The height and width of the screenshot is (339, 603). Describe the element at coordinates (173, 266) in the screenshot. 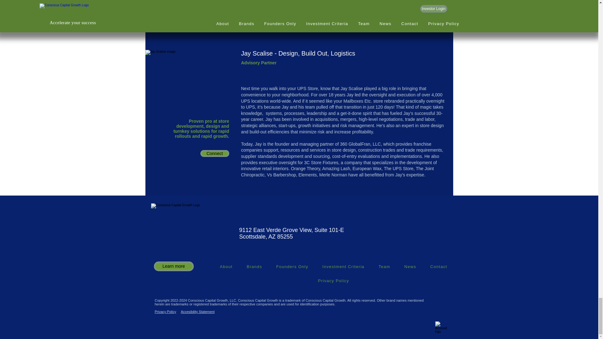

I see `Learn more` at that location.